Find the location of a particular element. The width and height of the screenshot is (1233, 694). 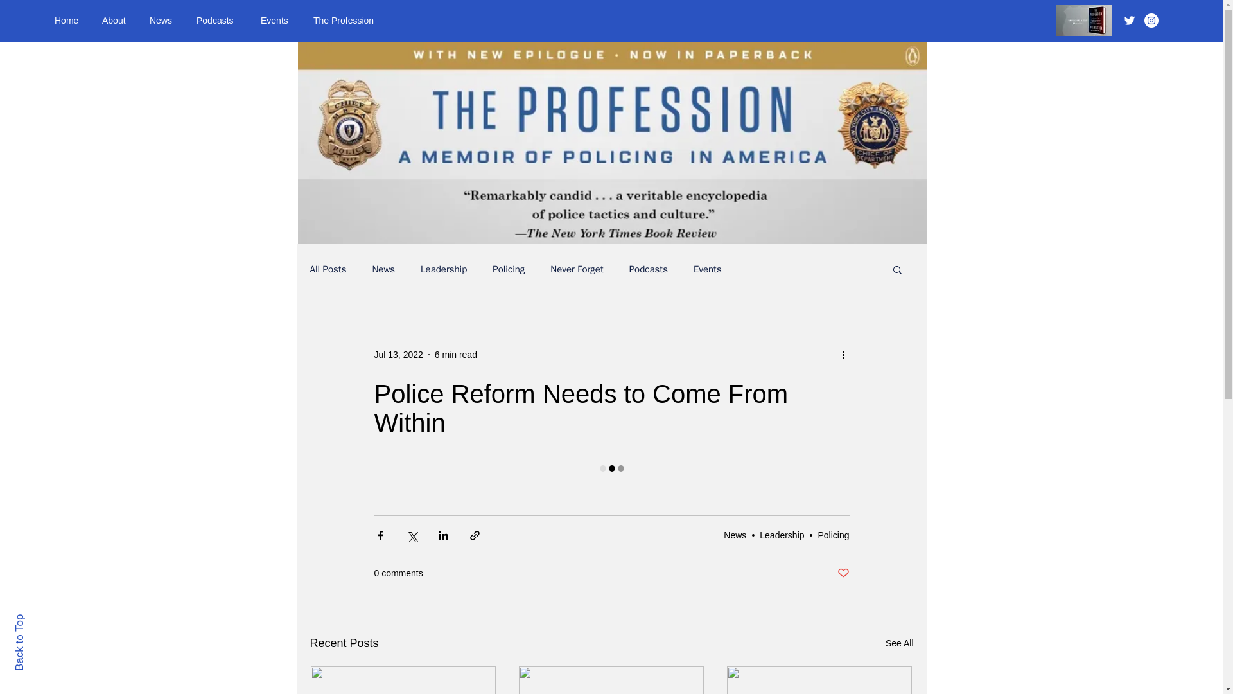

Never Forget is located at coordinates (576, 269).